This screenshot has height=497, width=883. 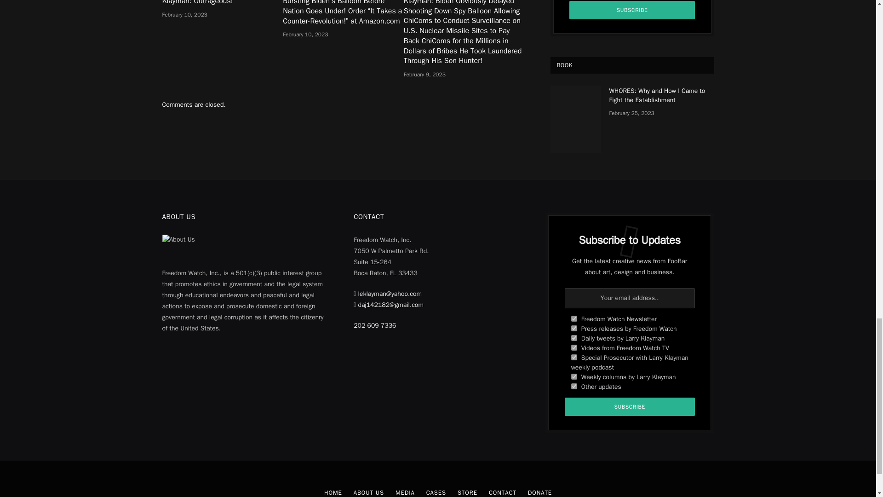 I want to click on Subscribe, so click(x=632, y=10).